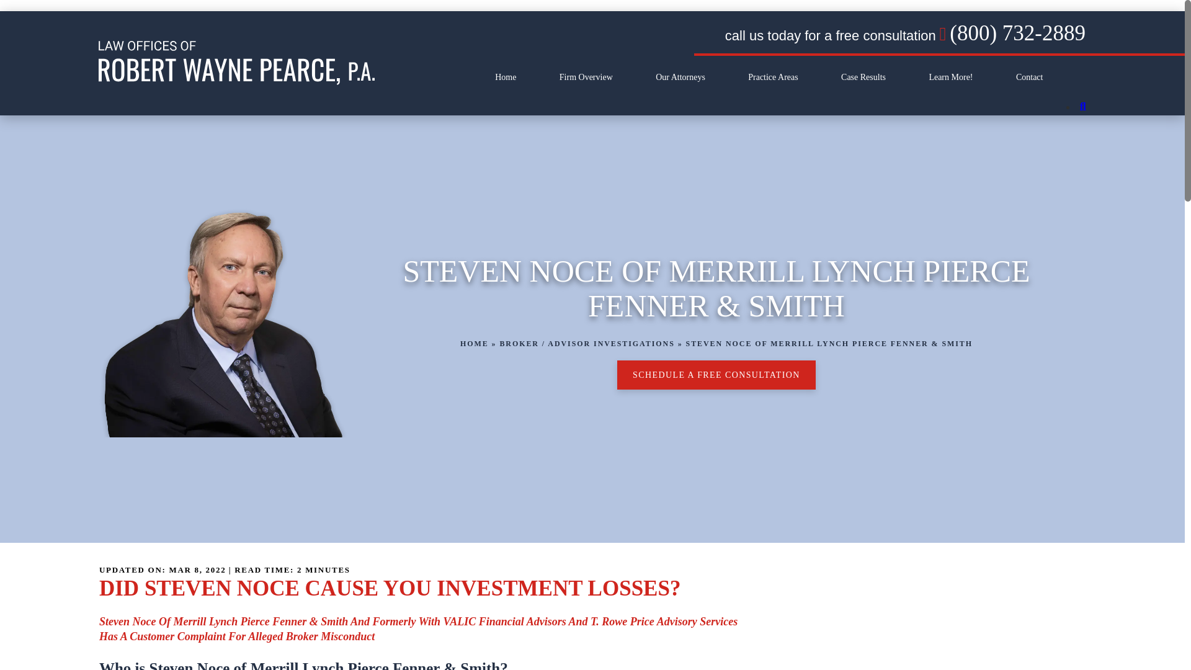 Image resolution: width=1191 pixels, height=670 pixels. What do you see at coordinates (586, 77) in the screenshot?
I see `Firm Overview` at bounding box center [586, 77].